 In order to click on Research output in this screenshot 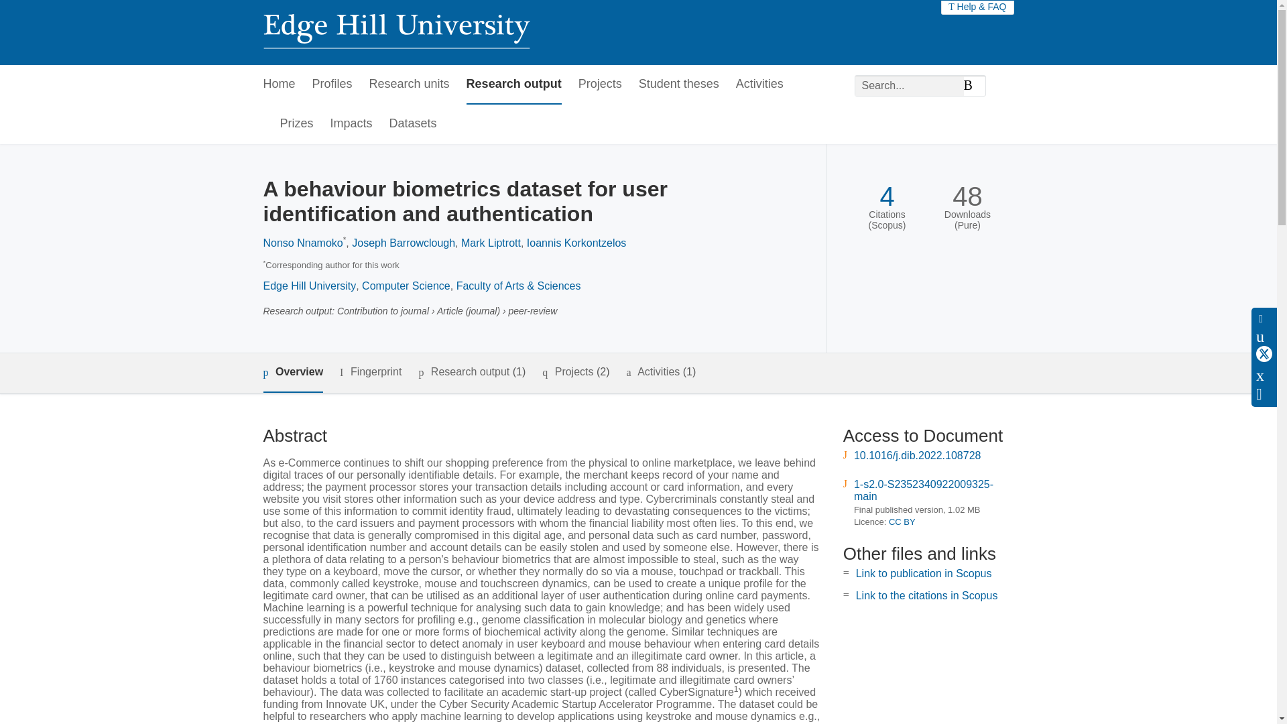, I will do `click(513, 84)`.